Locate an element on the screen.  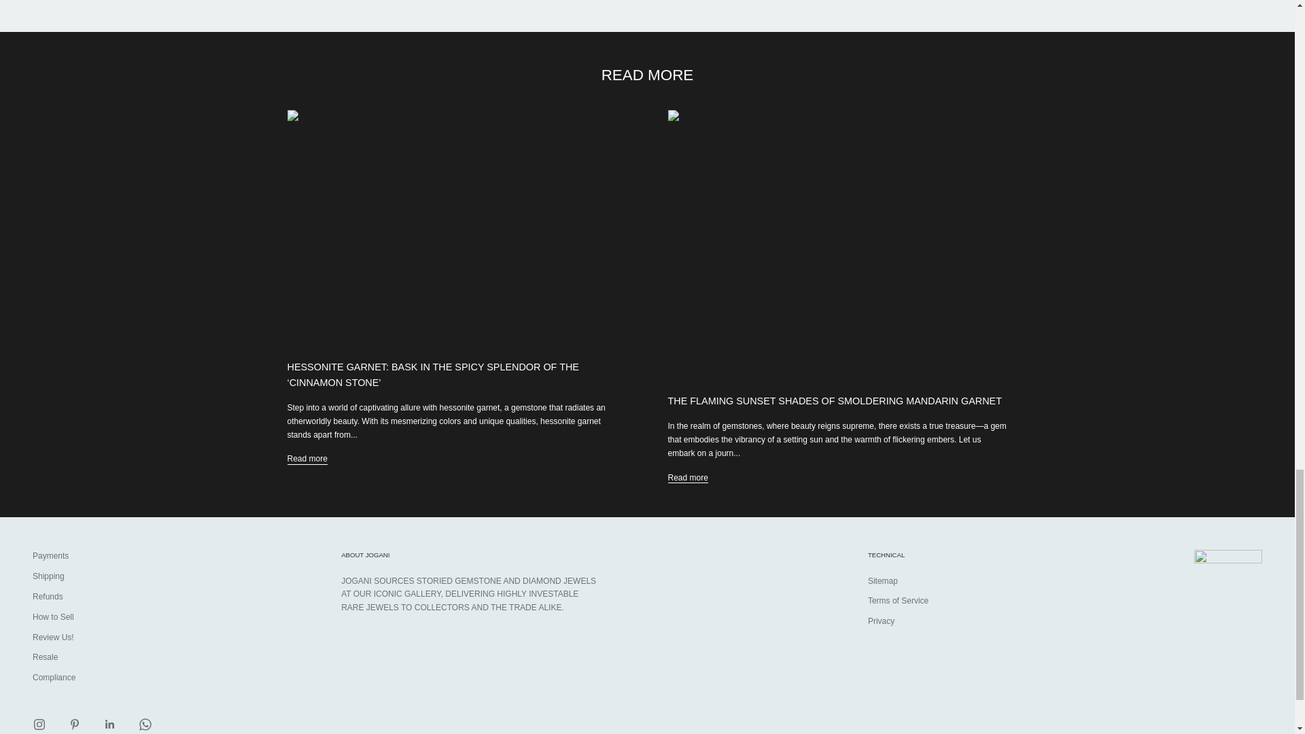
Shipping is located at coordinates (48, 576).